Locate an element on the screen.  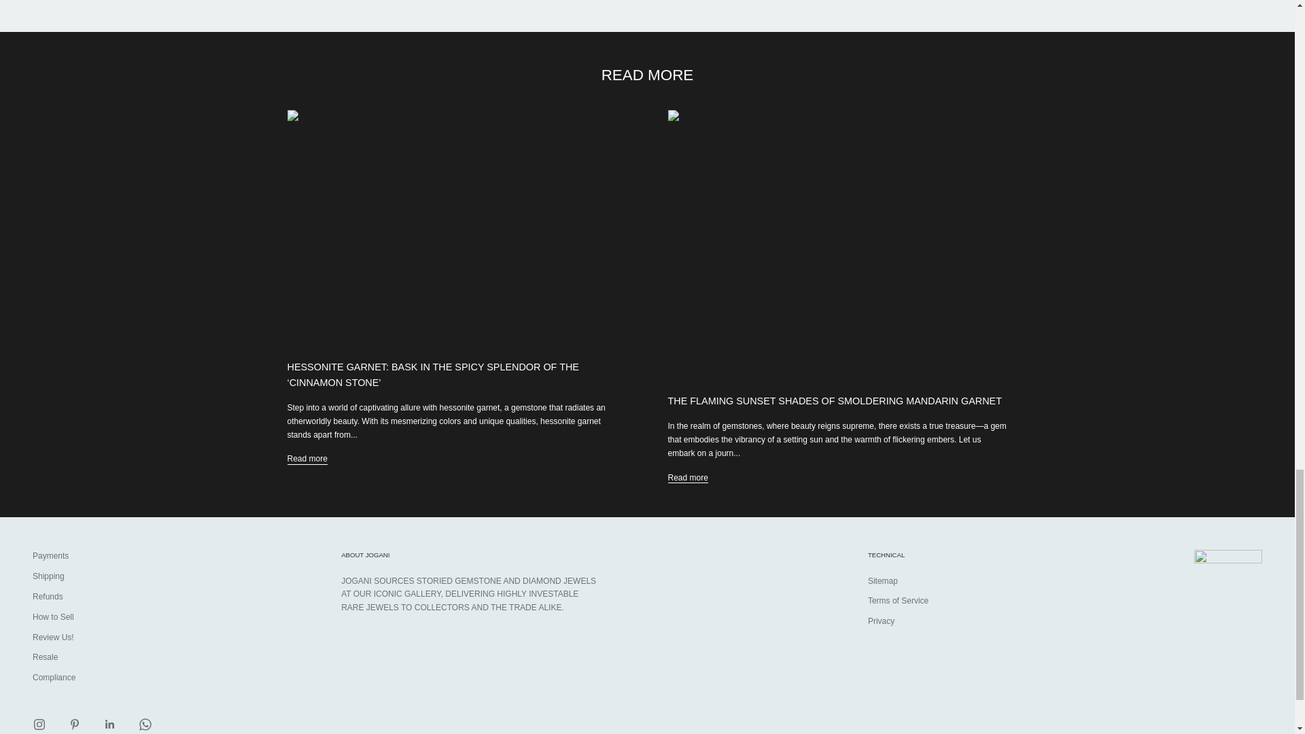
Shipping is located at coordinates (48, 576).